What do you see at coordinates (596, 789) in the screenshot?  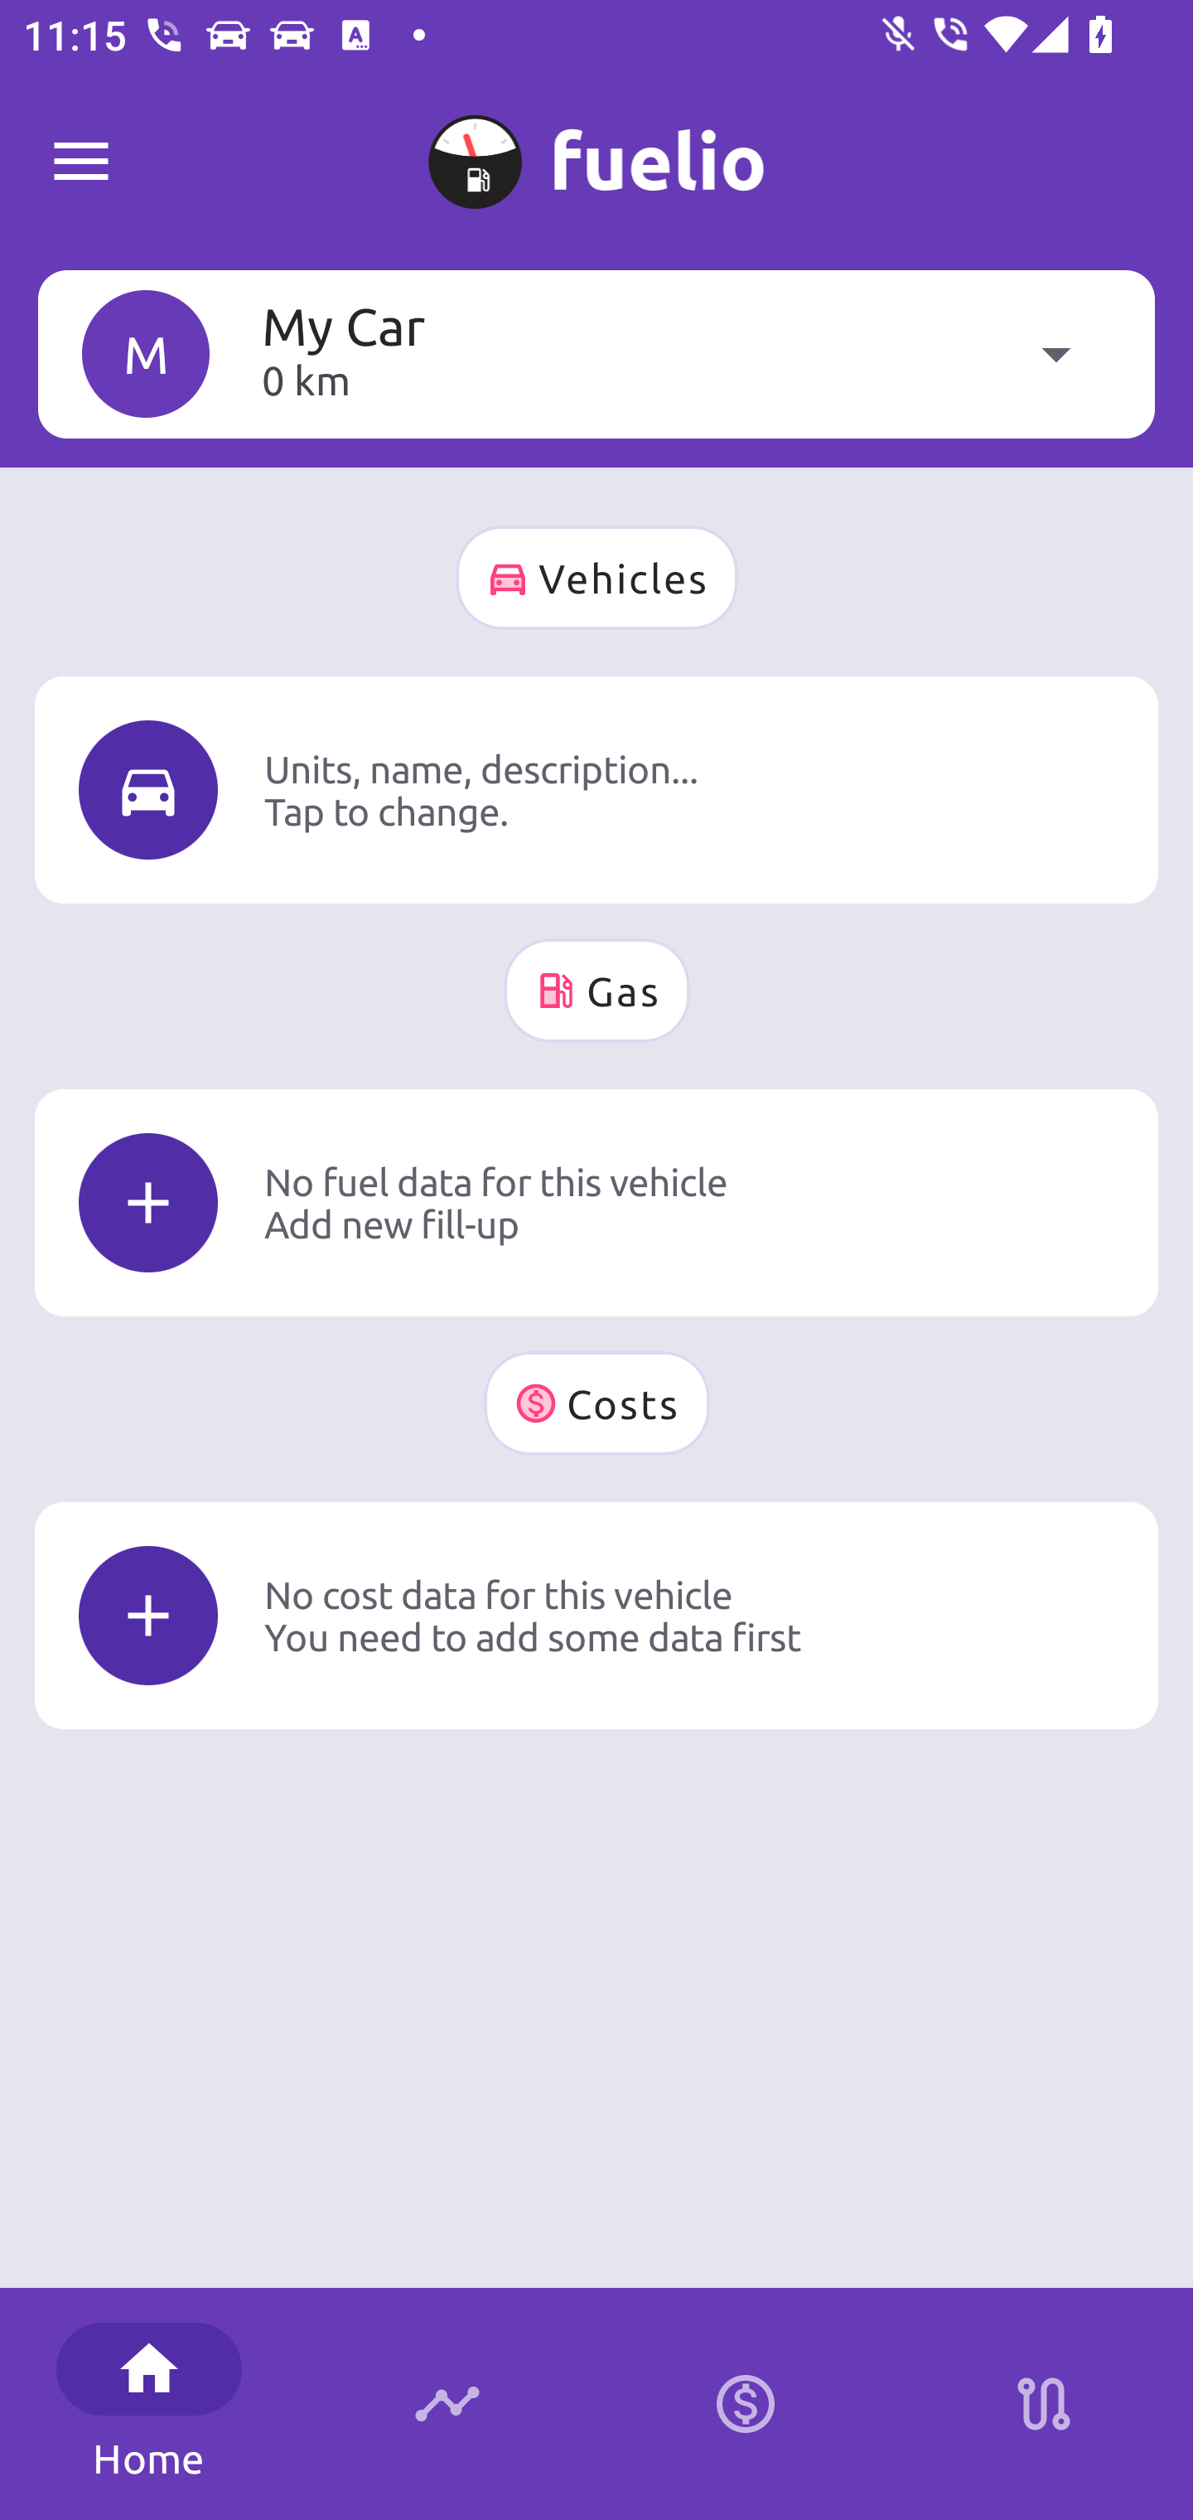 I see `Icon Units, name, description...
Tap to change.` at bounding box center [596, 789].